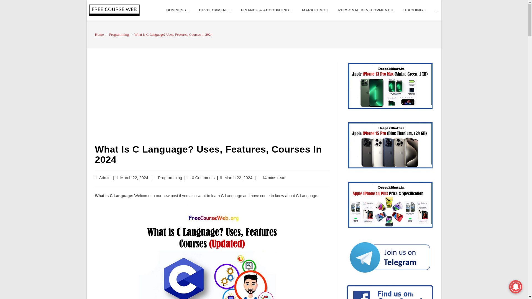 Image resolution: width=532 pixels, height=299 pixels. Describe the element at coordinates (212, 252) in the screenshot. I see `What is C Language? Uses, Features, Courses in 2024` at that location.